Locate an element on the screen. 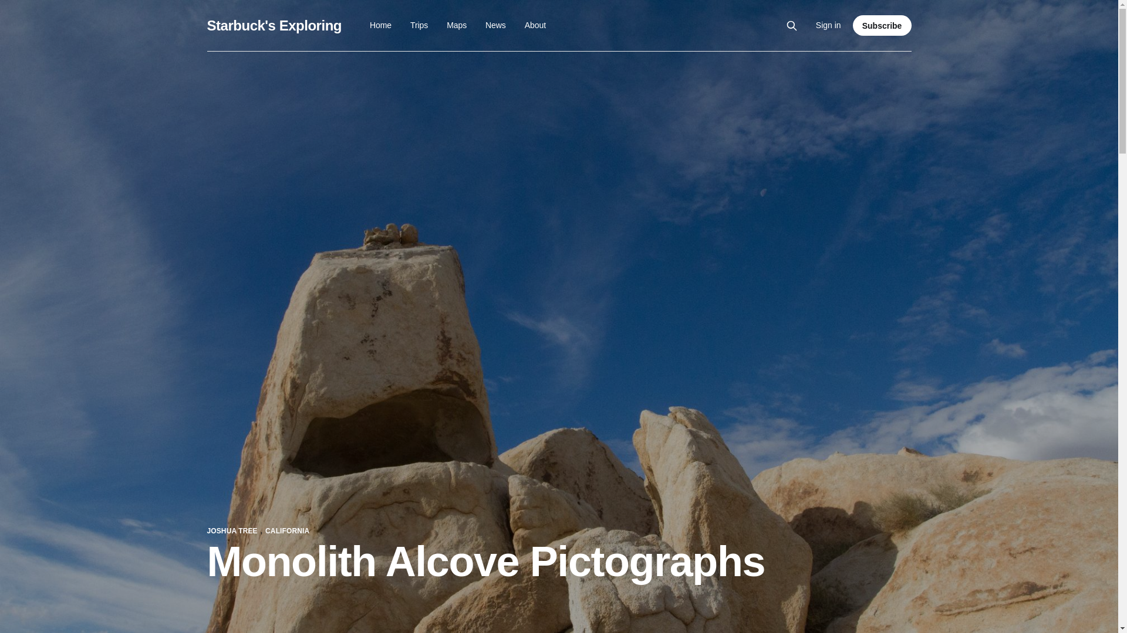 Image resolution: width=1127 pixels, height=633 pixels. CALIFORNIA is located at coordinates (286, 530).